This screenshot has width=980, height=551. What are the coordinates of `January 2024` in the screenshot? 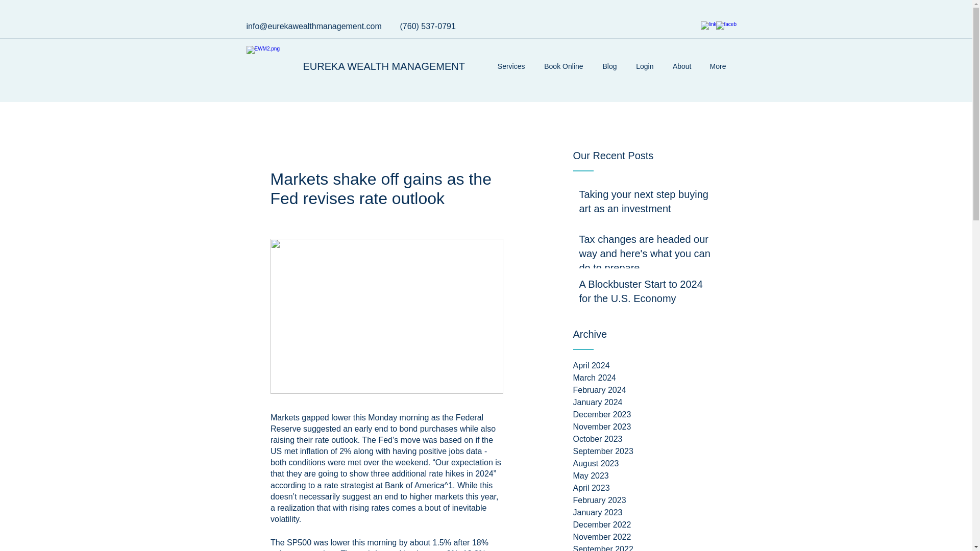 It's located at (649, 402).